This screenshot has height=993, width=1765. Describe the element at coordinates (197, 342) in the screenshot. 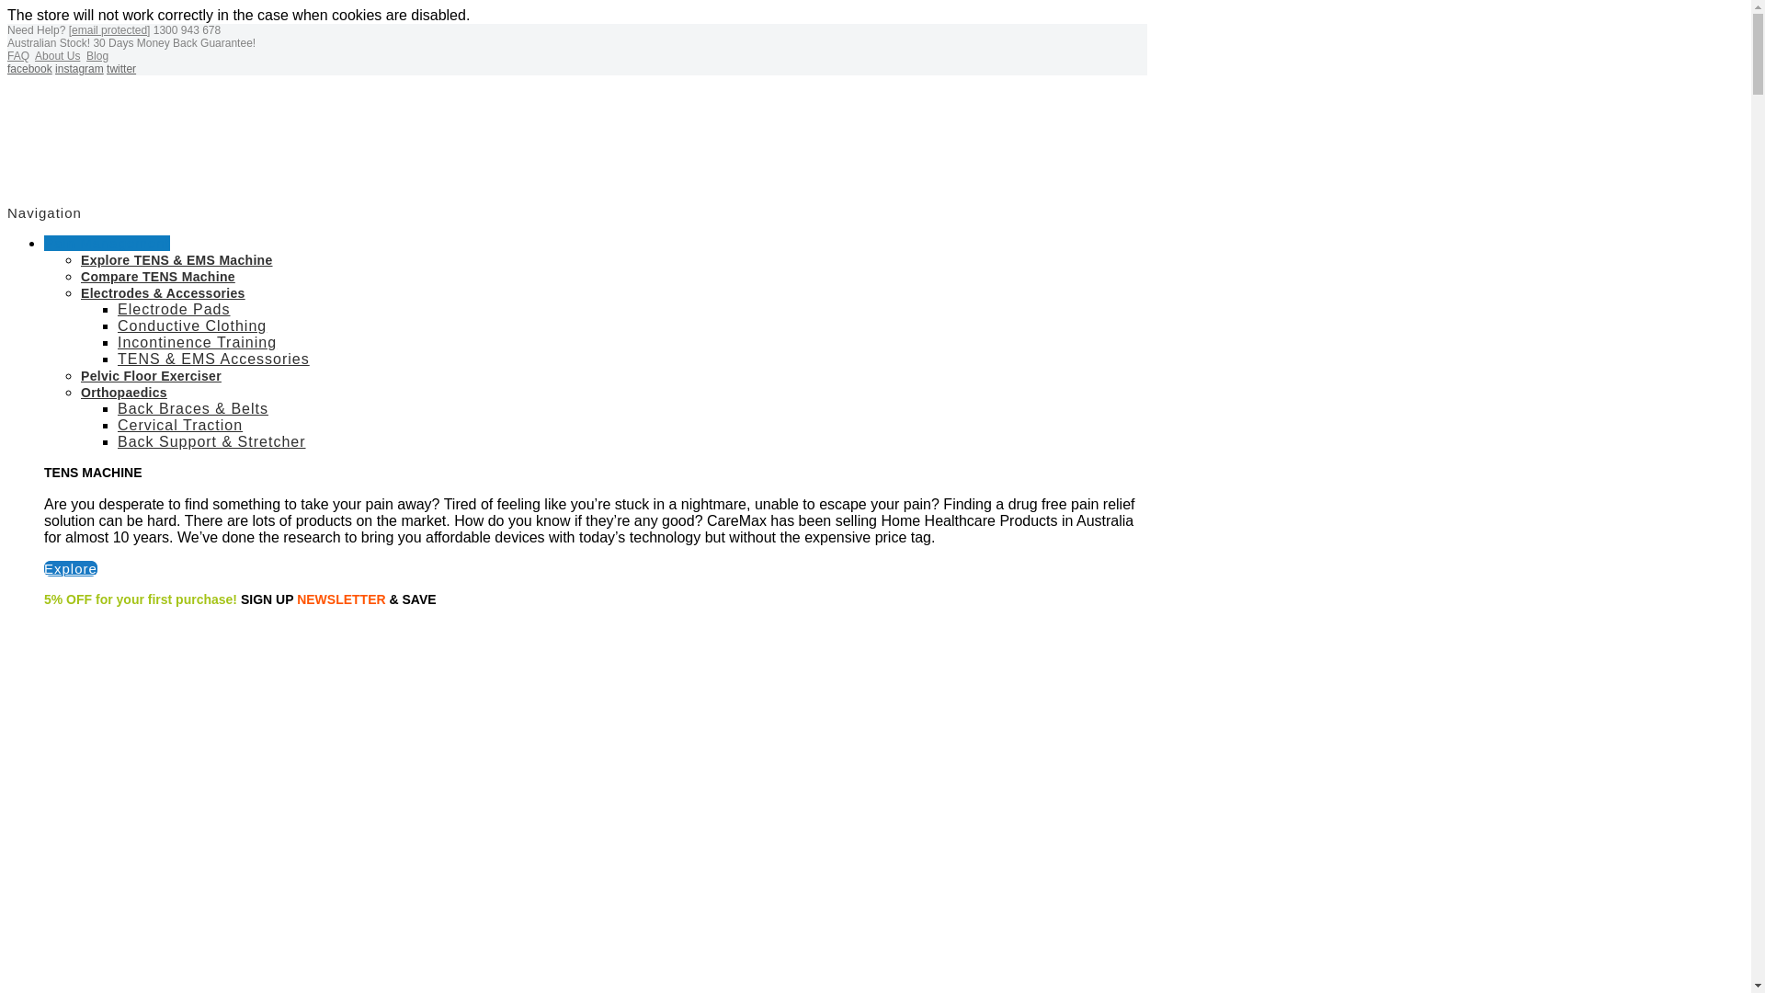

I see `Incontinence Training` at that location.